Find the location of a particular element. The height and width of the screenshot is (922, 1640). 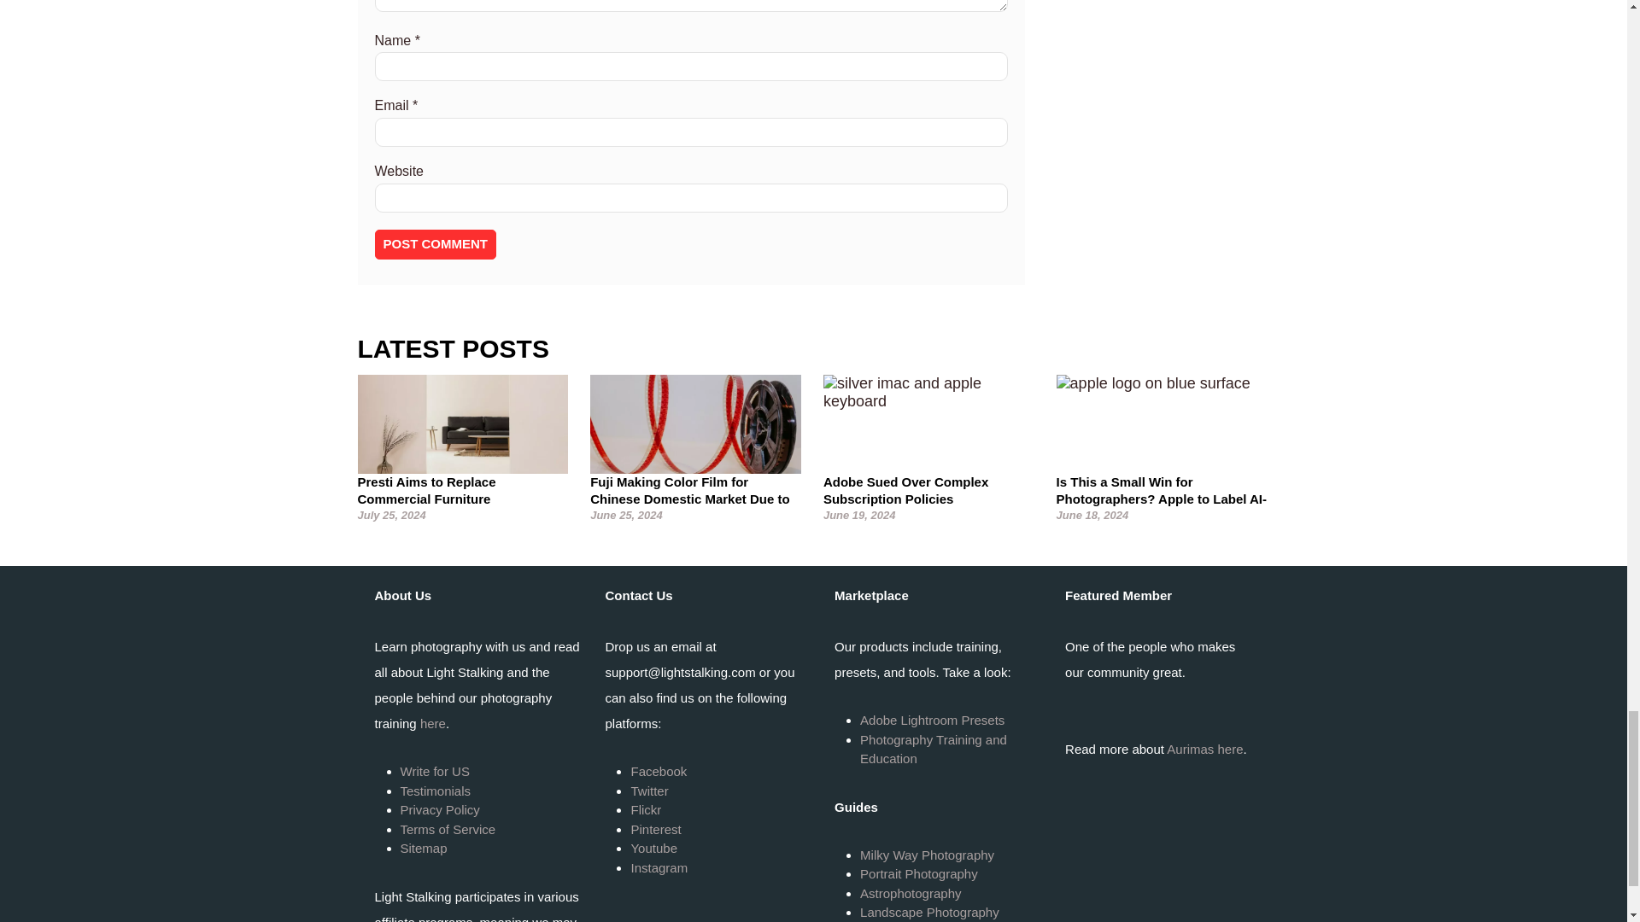

Post Comment is located at coordinates (435, 244).